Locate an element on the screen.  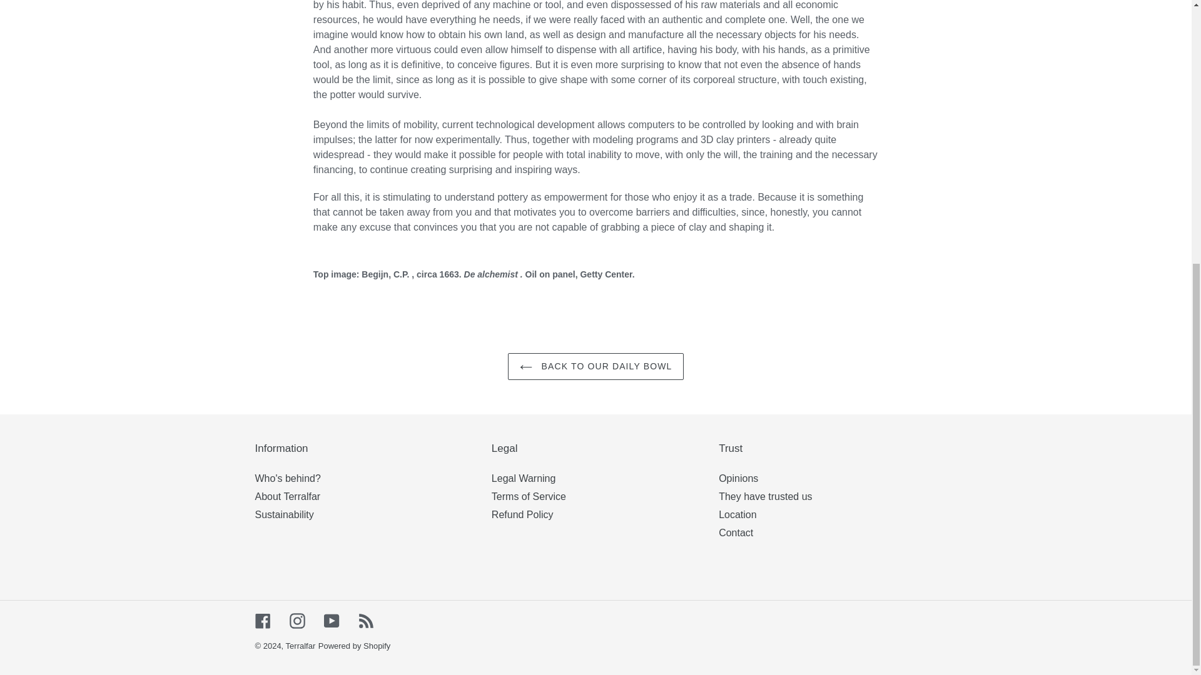
Terralfar is located at coordinates (300, 646).